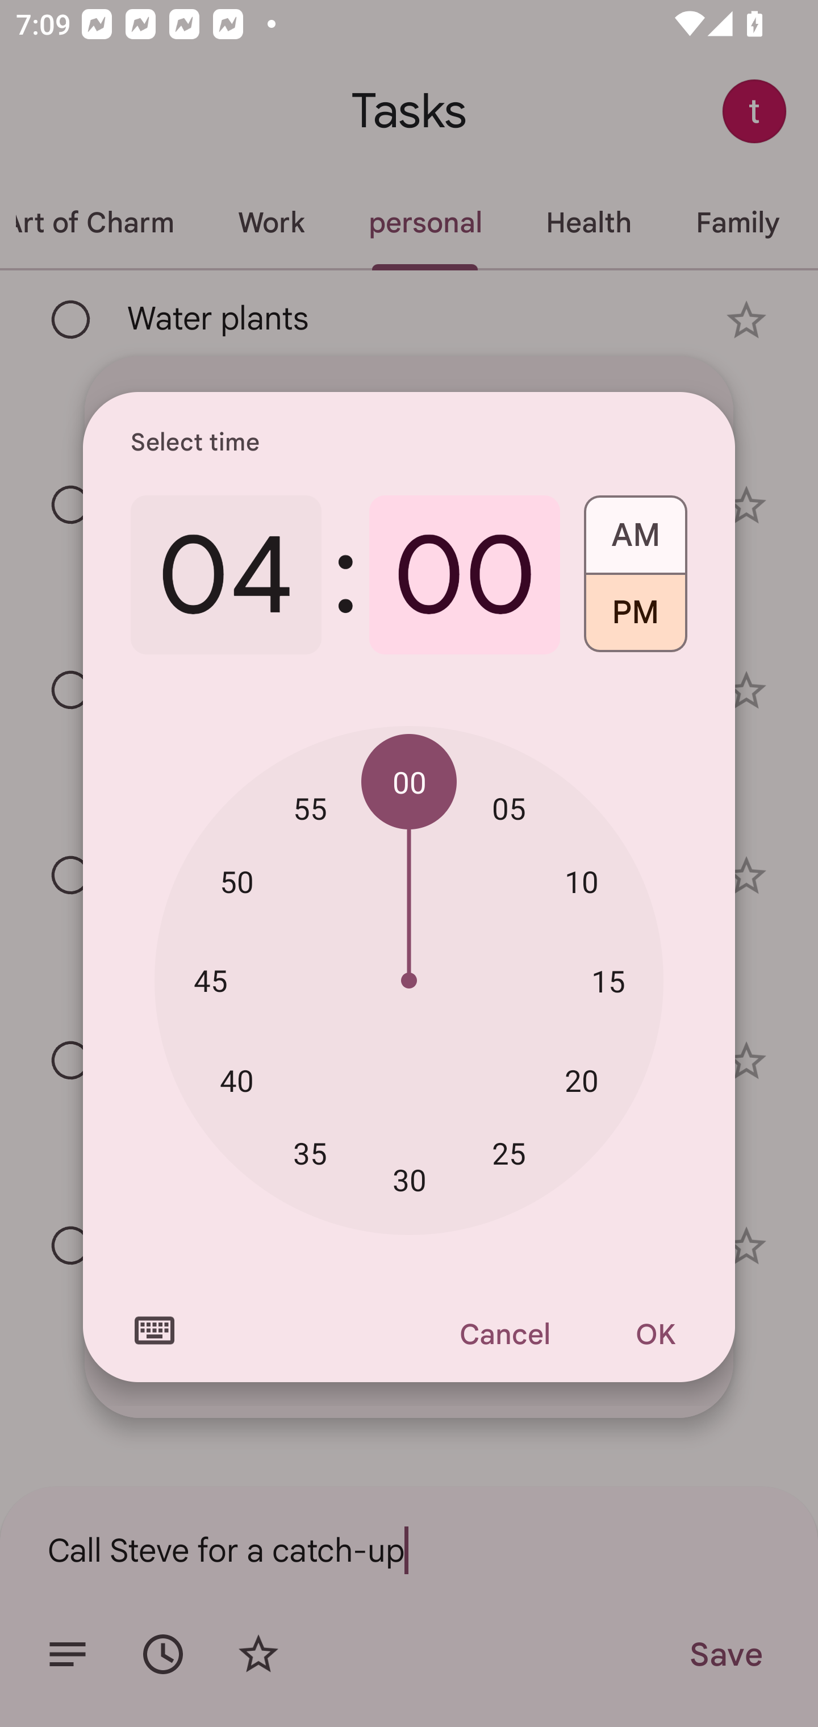 The image size is (818, 1727). What do you see at coordinates (504, 1334) in the screenshot?
I see `Cancel` at bounding box center [504, 1334].